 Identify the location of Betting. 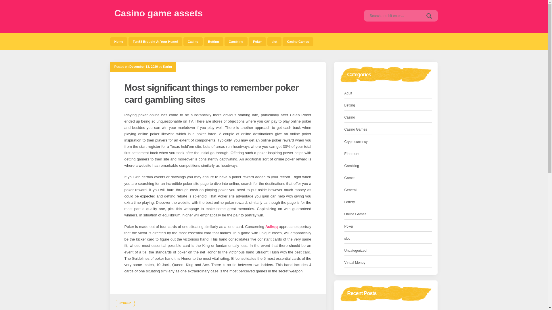
(213, 41).